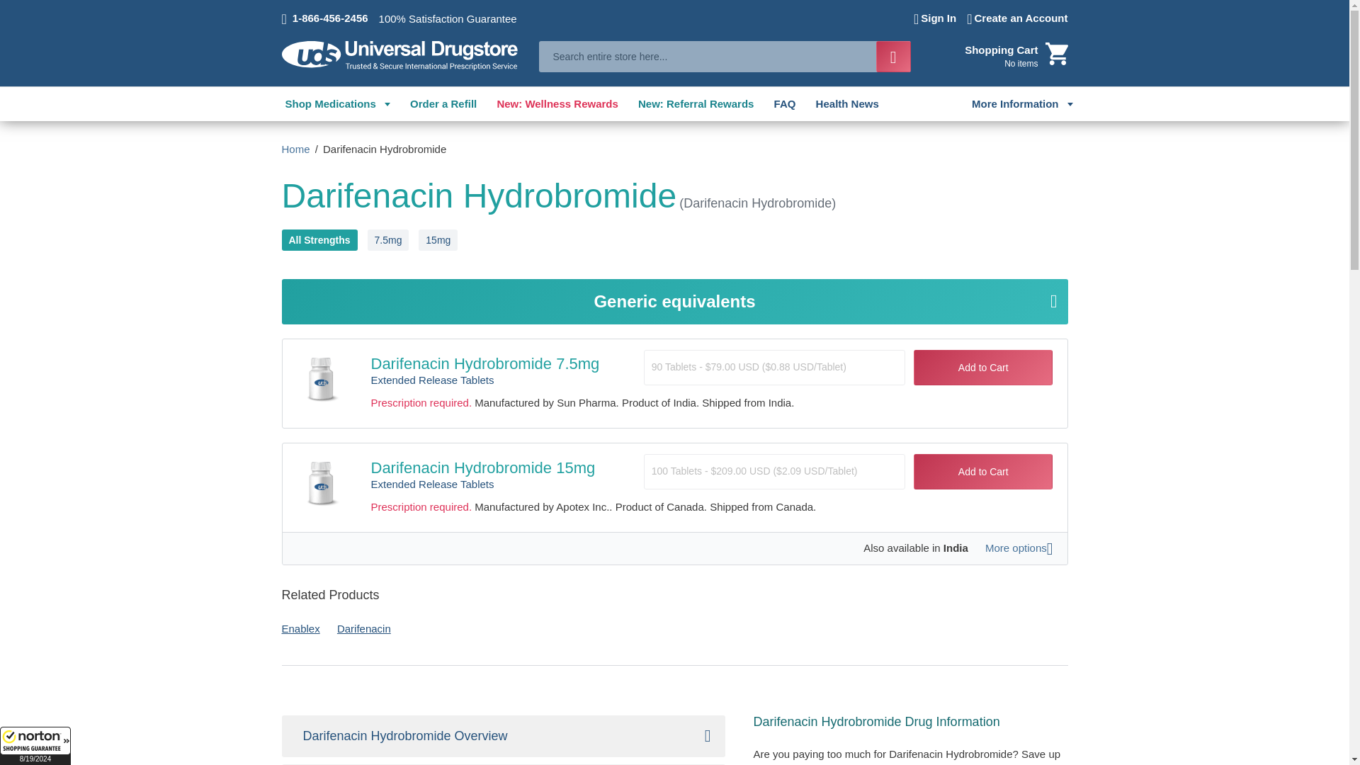 This screenshot has width=1360, height=765. What do you see at coordinates (443, 103) in the screenshot?
I see `Order a Refill` at bounding box center [443, 103].